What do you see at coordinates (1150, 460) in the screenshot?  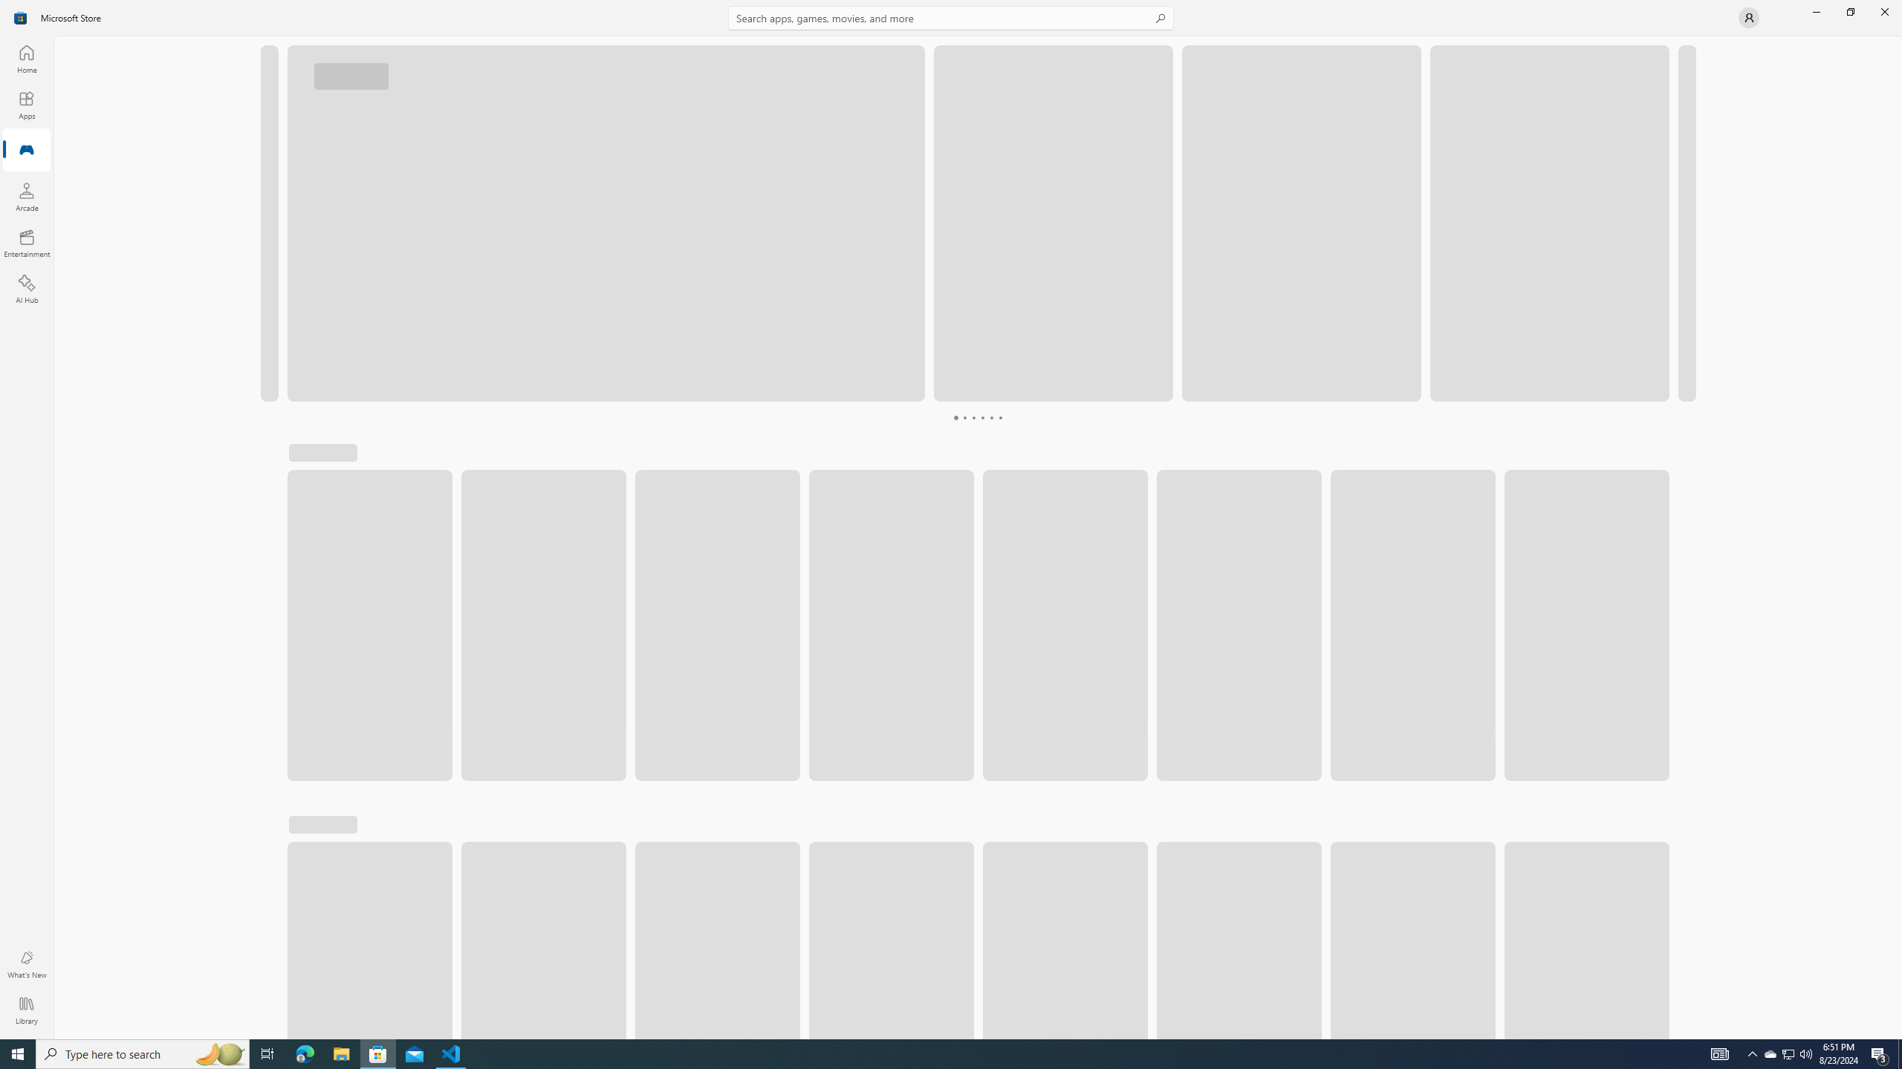 I see `Card & Board` at bounding box center [1150, 460].